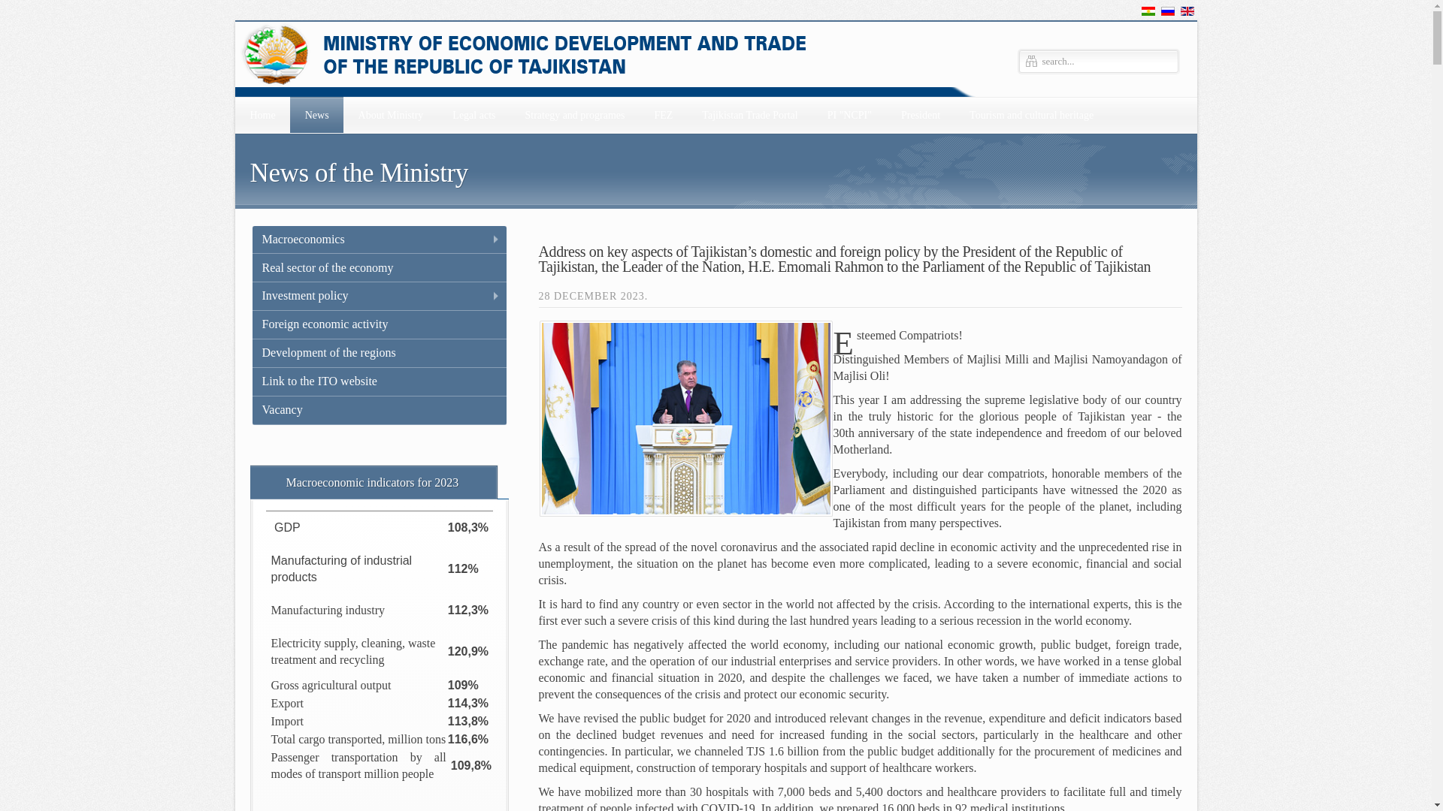 Image resolution: width=1443 pixels, height=811 pixels. Describe the element at coordinates (12, 5) in the screenshot. I see `Reset` at that location.